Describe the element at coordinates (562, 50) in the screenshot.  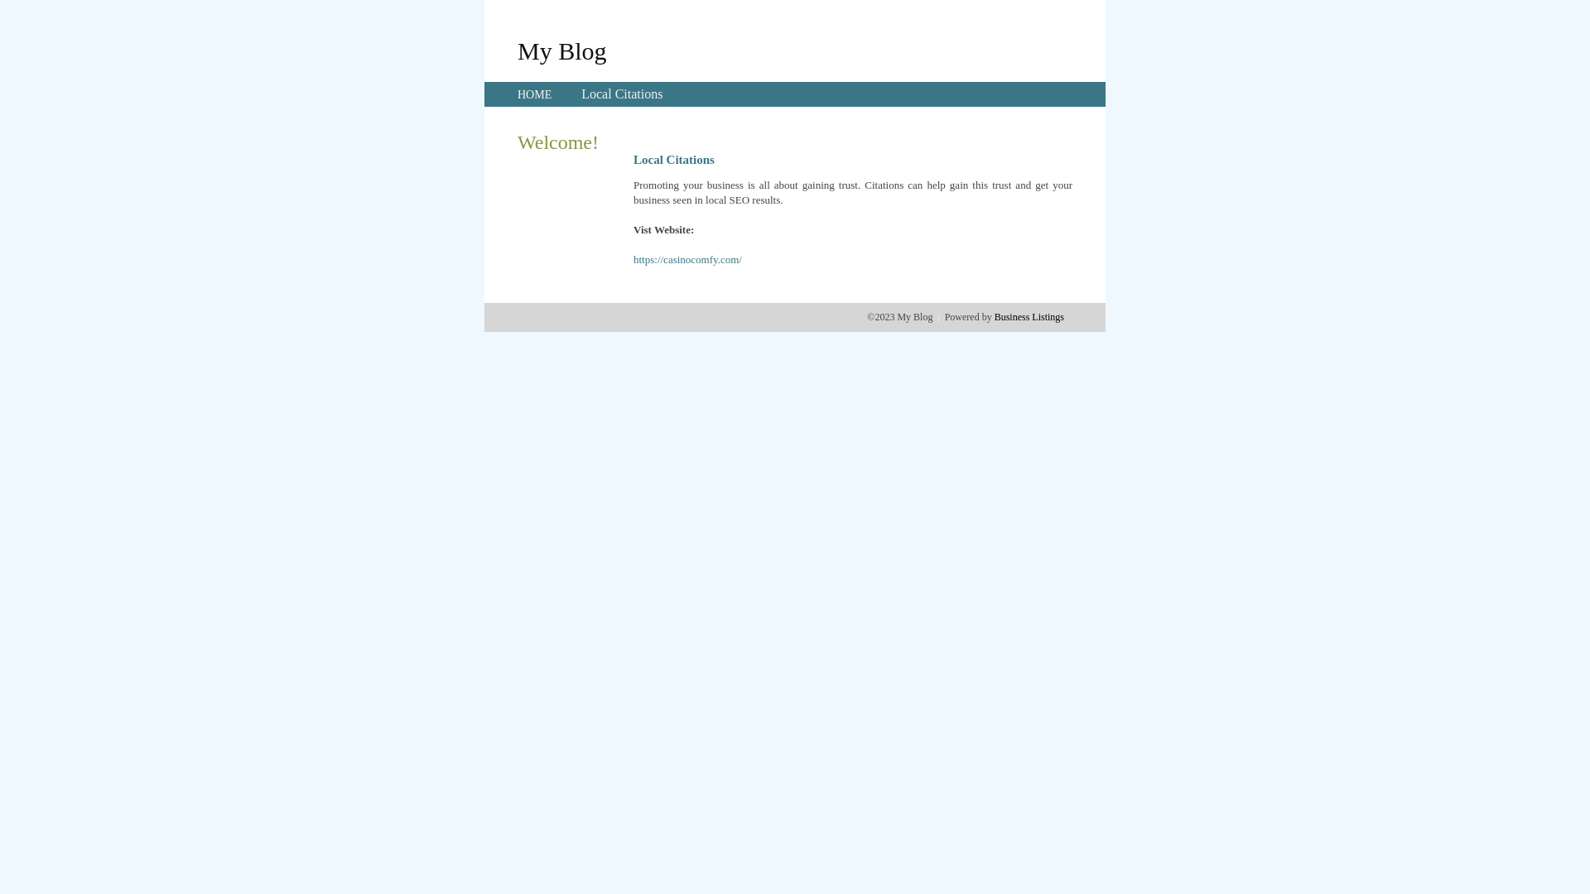
I see `My Blog` at that location.